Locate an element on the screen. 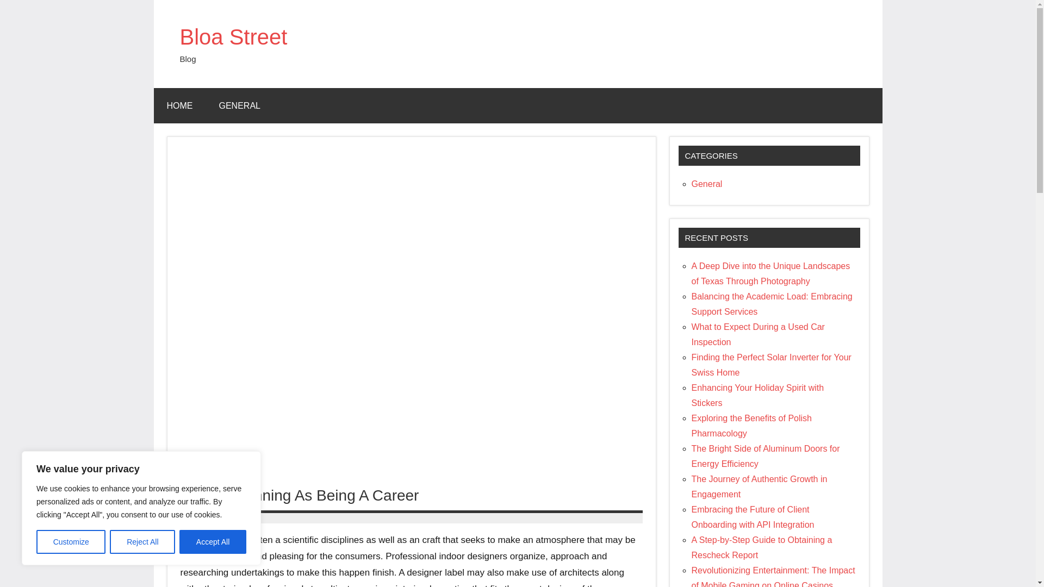  Reject All is located at coordinates (142, 542).